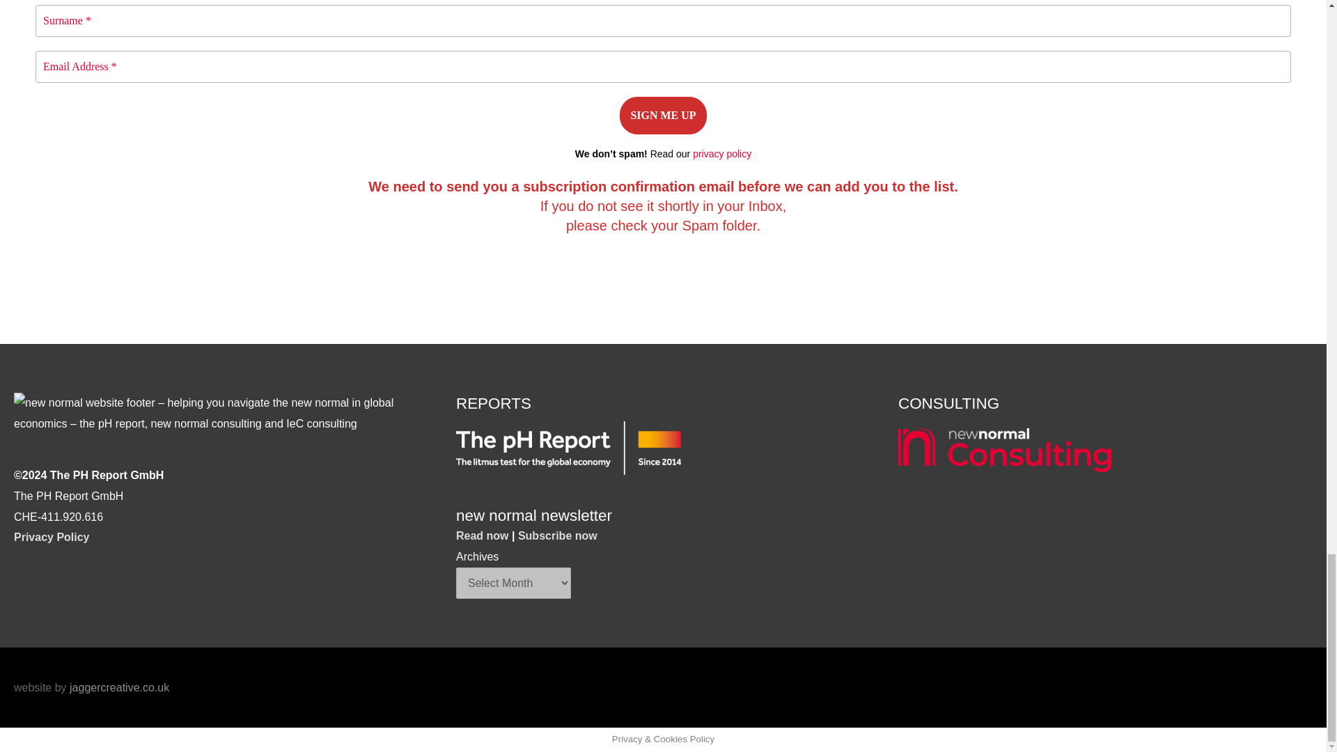 The width and height of the screenshot is (1337, 752). What do you see at coordinates (663, 20) in the screenshot?
I see `Surname` at bounding box center [663, 20].